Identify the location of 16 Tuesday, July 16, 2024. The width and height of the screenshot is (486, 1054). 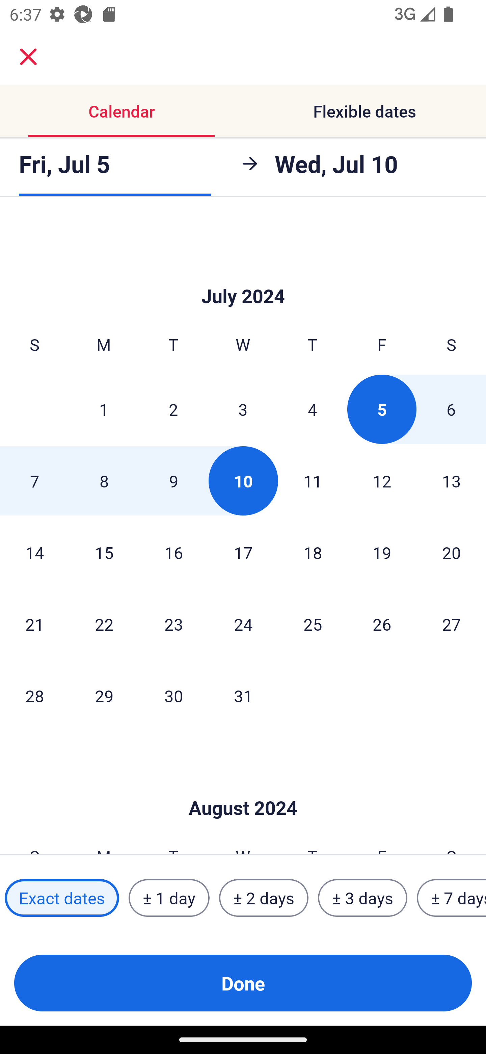
(173, 552).